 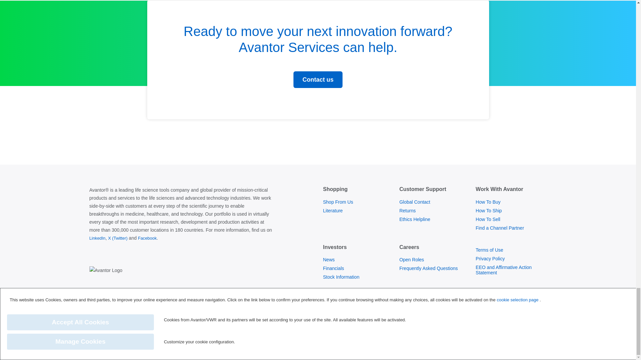 I want to click on Returns, so click(x=407, y=210).